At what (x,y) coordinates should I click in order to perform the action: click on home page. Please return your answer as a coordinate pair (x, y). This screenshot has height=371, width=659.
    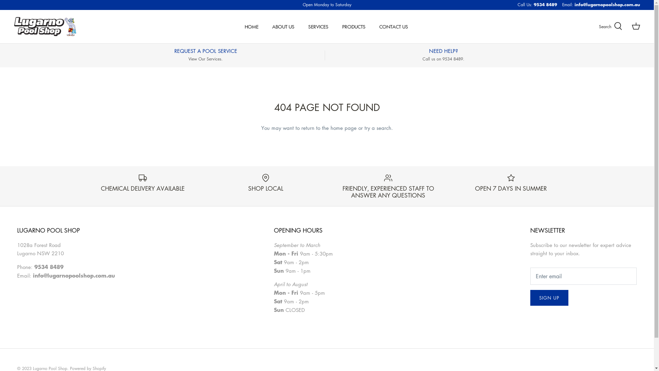
    Looking at the image, I should click on (343, 128).